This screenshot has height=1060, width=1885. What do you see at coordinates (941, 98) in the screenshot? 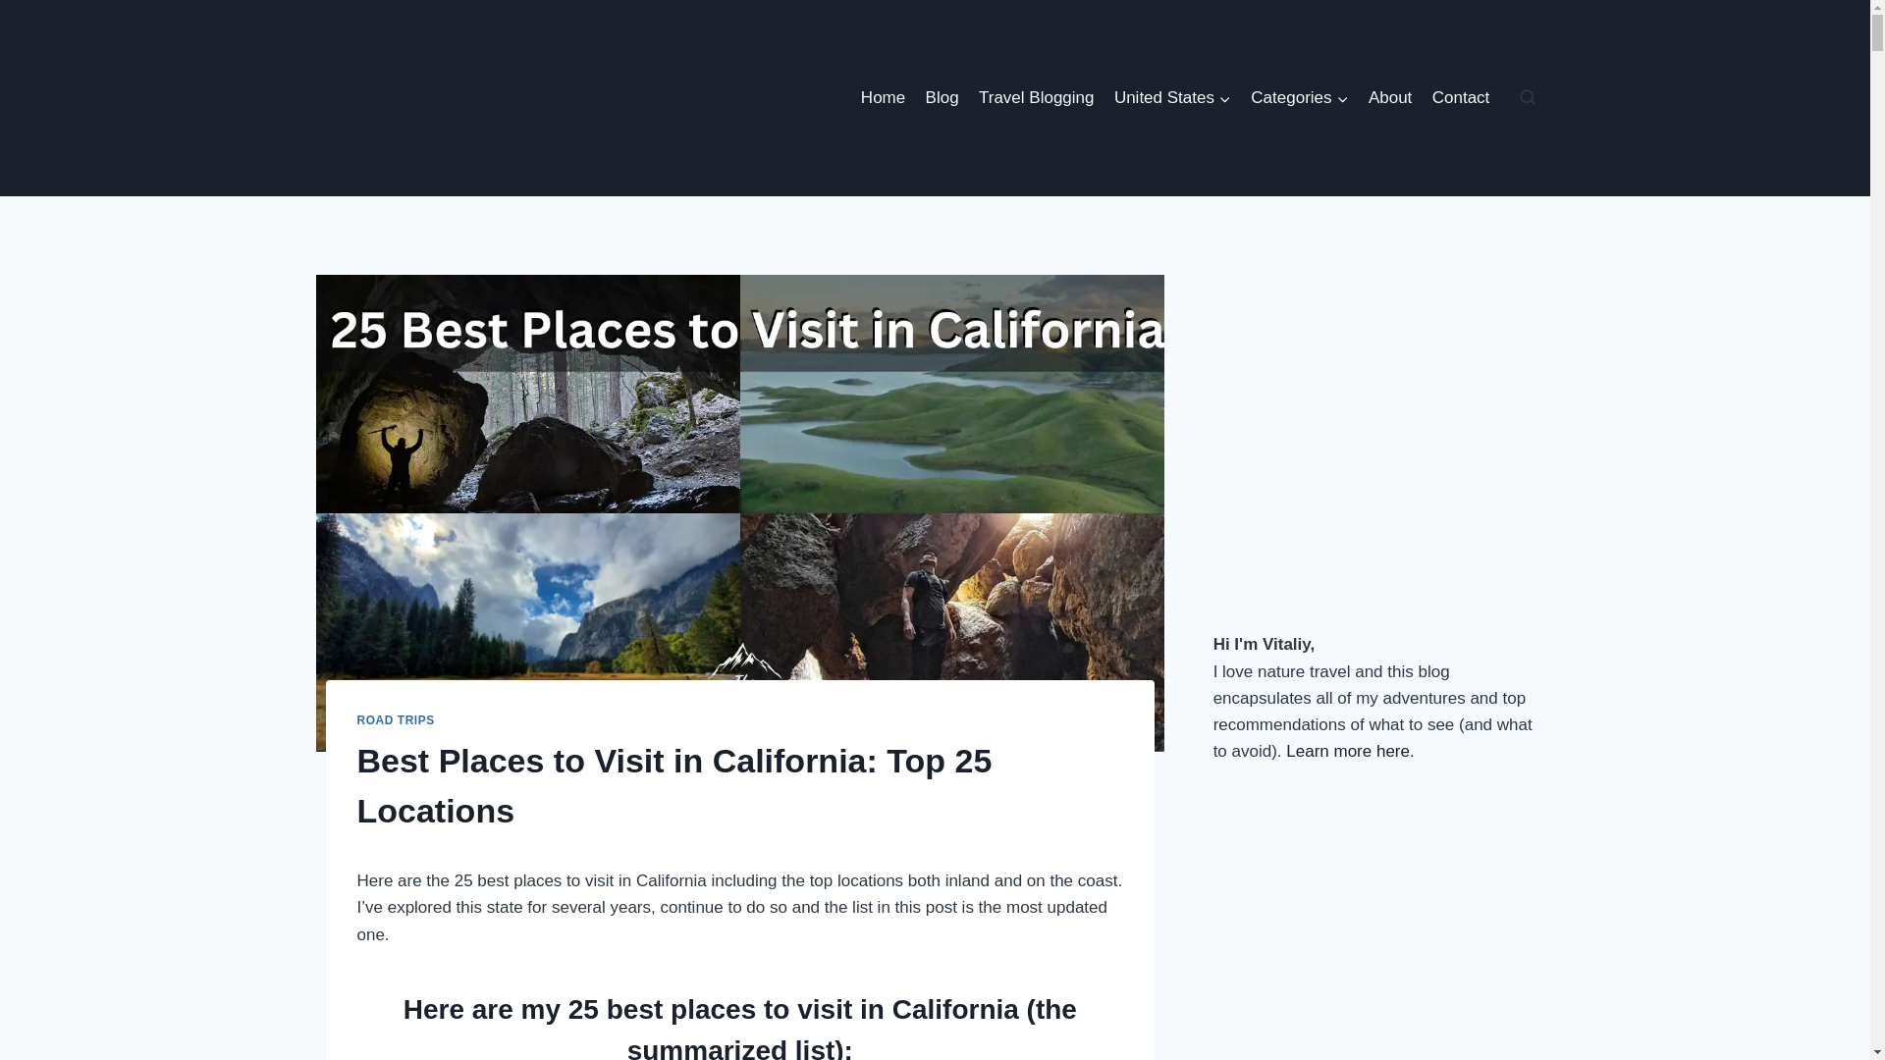
I see `Blog` at bounding box center [941, 98].